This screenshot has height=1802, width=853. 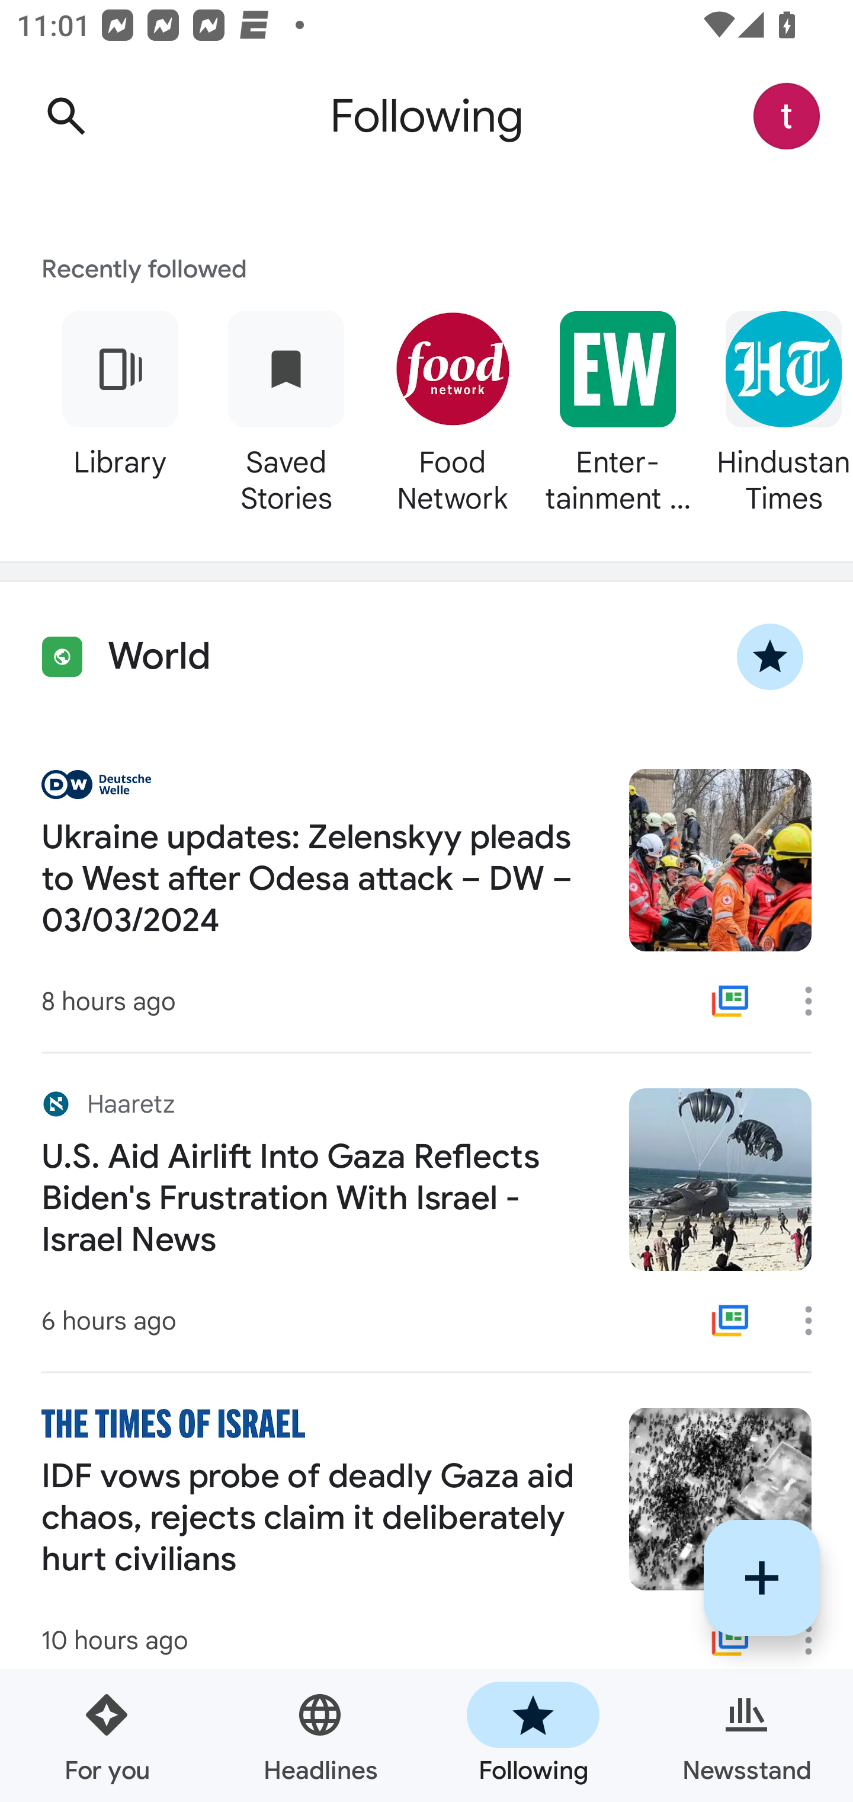 What do you see at coordinates (770, 657) in the screenshot?
I see `Unfollow` at bounding box center [770, 657].